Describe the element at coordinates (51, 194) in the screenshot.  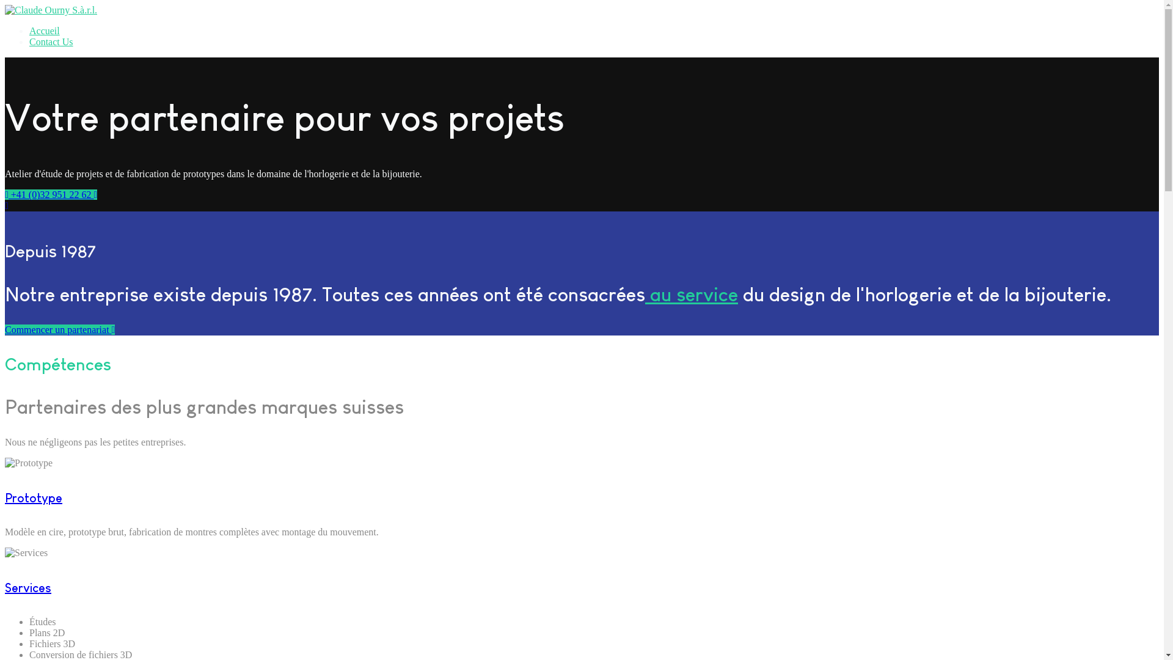
I see `+41 (0)32 951 22 62` at that location.